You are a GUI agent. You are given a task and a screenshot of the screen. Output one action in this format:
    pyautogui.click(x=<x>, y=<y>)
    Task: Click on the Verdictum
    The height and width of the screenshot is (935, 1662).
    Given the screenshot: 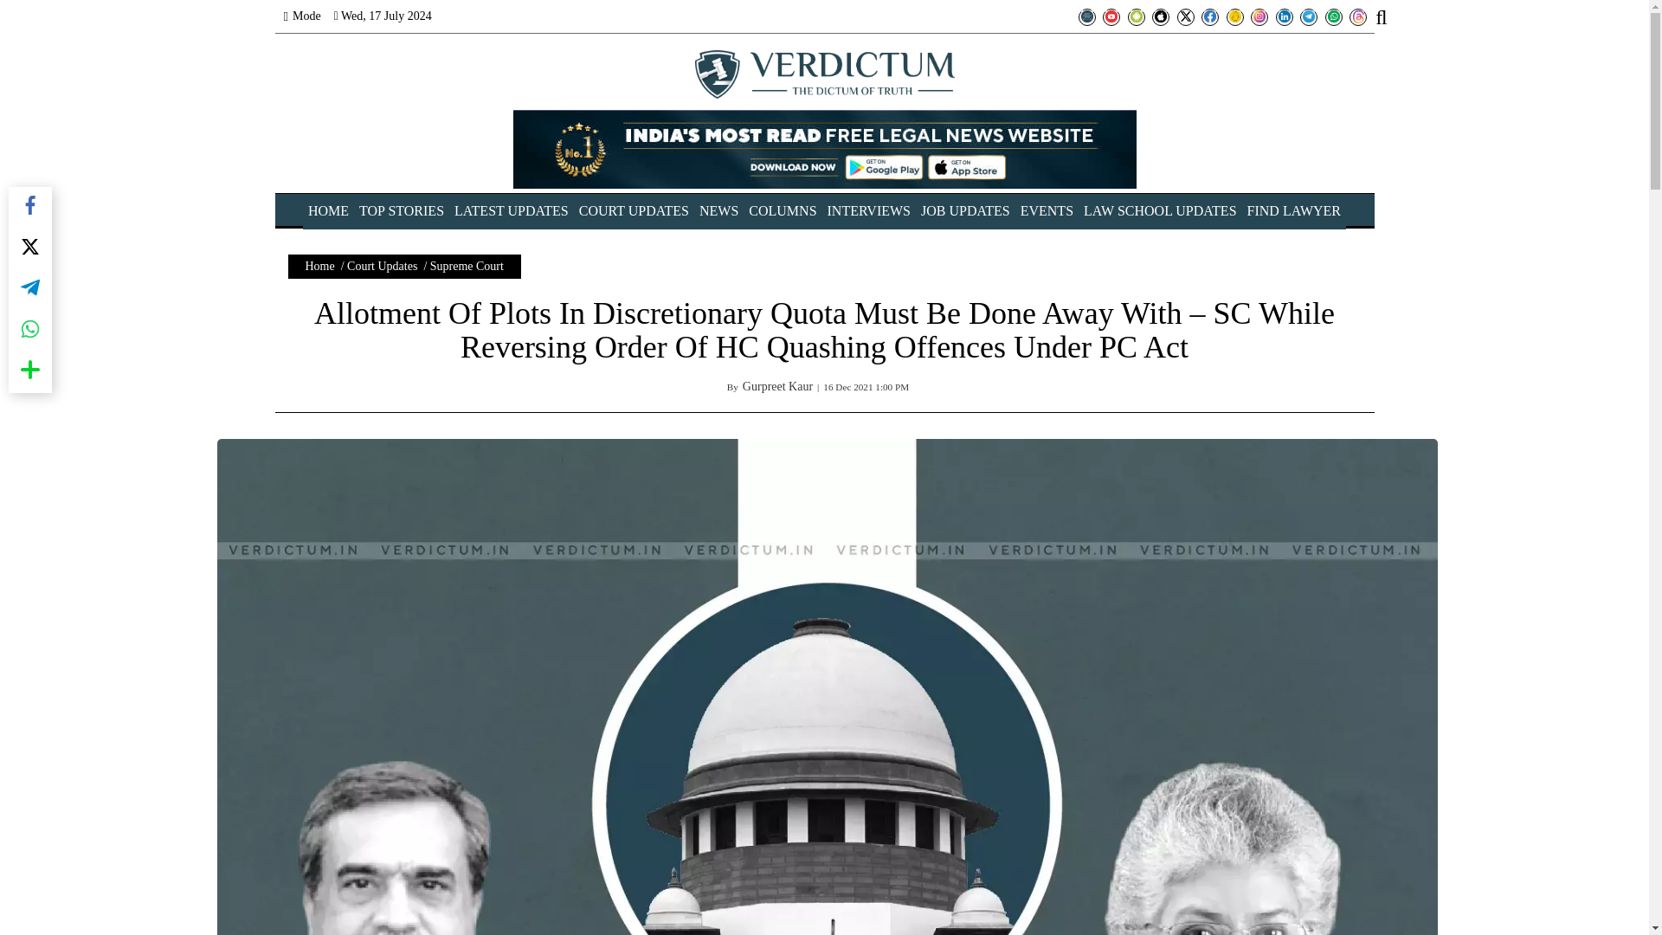 What is the action you would take?
    pyautogui.click(x=824, y=74)
    